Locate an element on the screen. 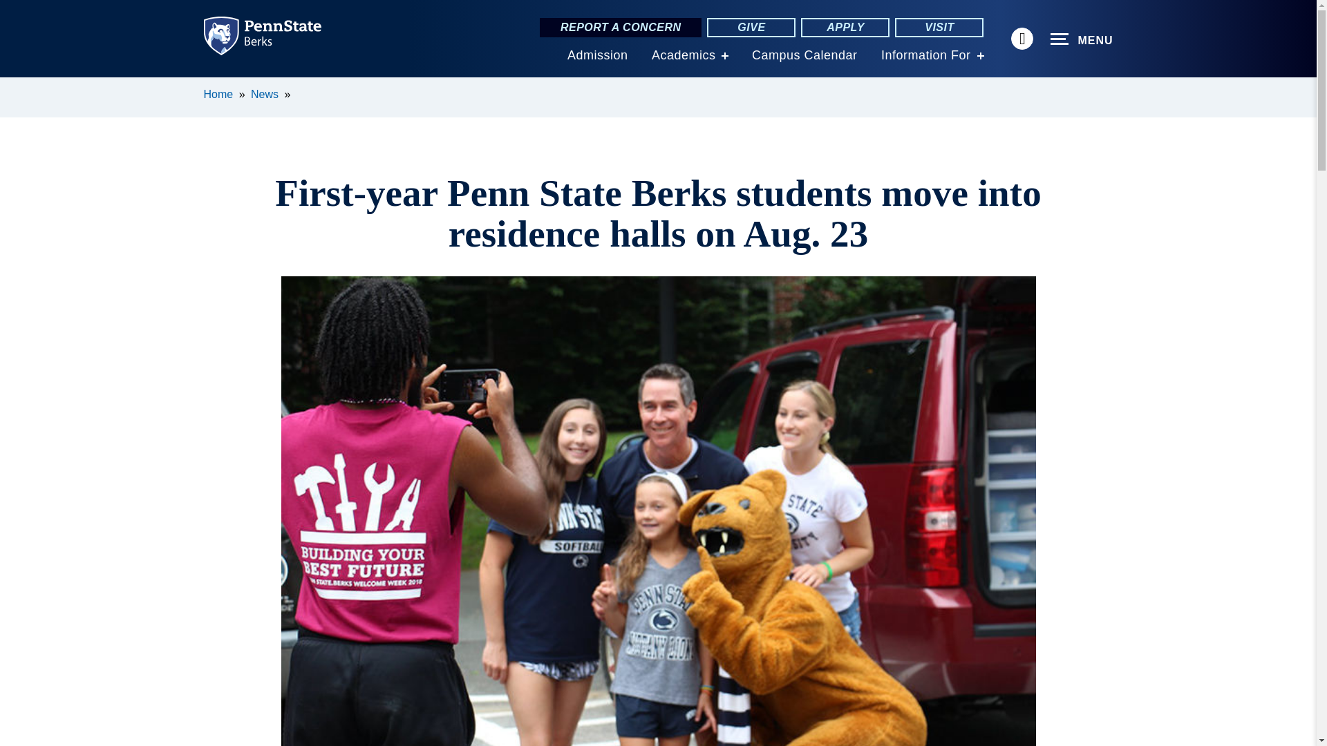  Information For is located at coordinates (926, 55).